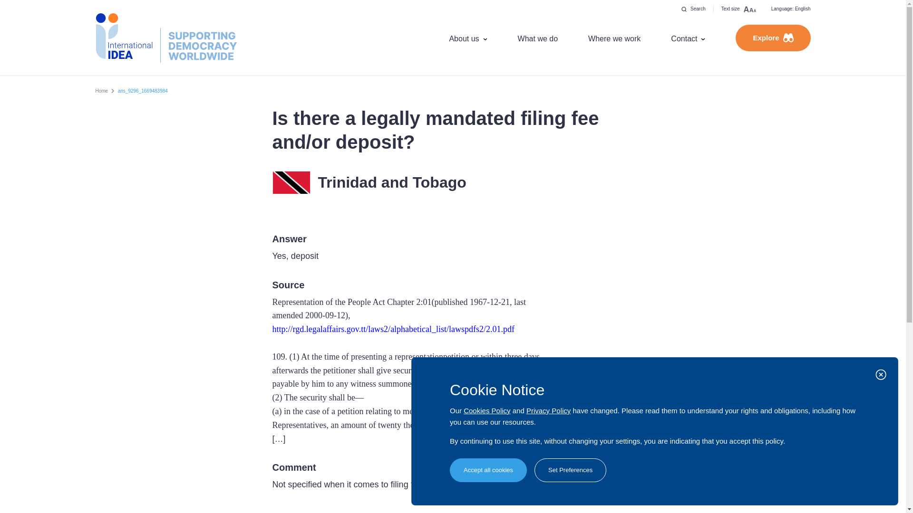 The height and width of the screenshot is (513, 913). What do you see at coordinates (537, 38) in the screenshot?
I see `What we do` at bounding box center [537, 38].